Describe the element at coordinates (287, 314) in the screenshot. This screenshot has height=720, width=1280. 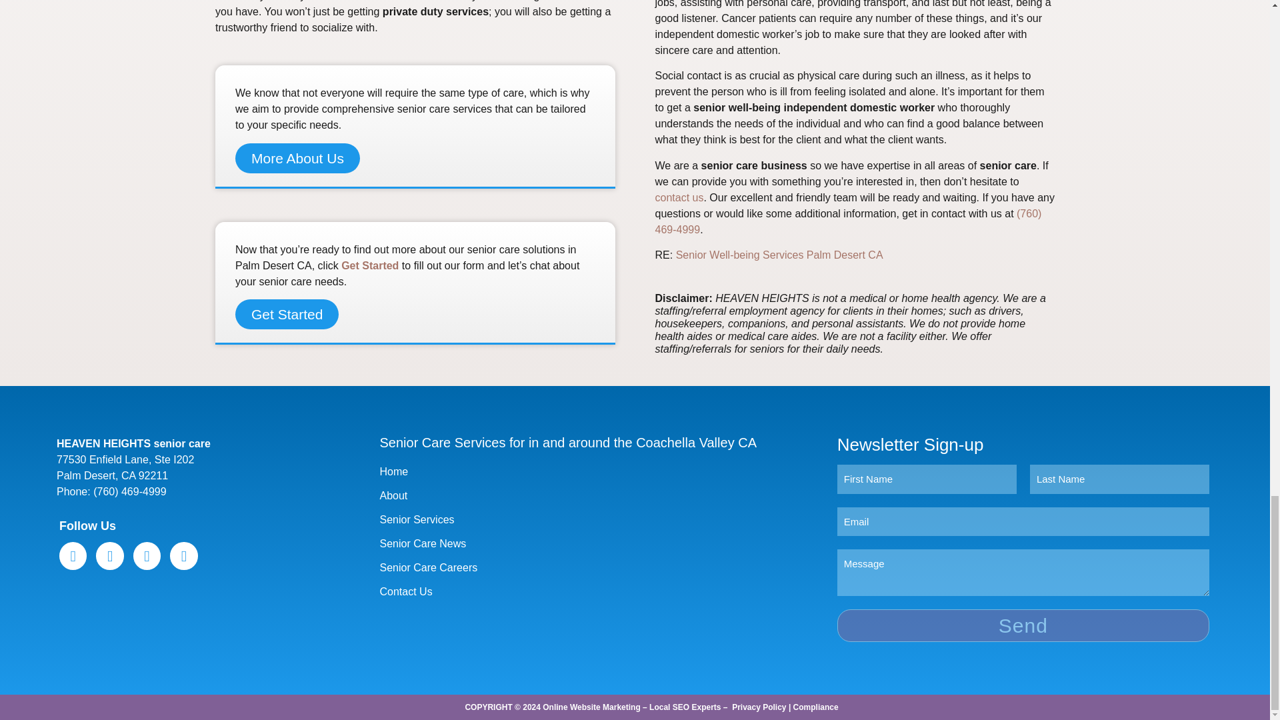
I see `Get Started` at that location.